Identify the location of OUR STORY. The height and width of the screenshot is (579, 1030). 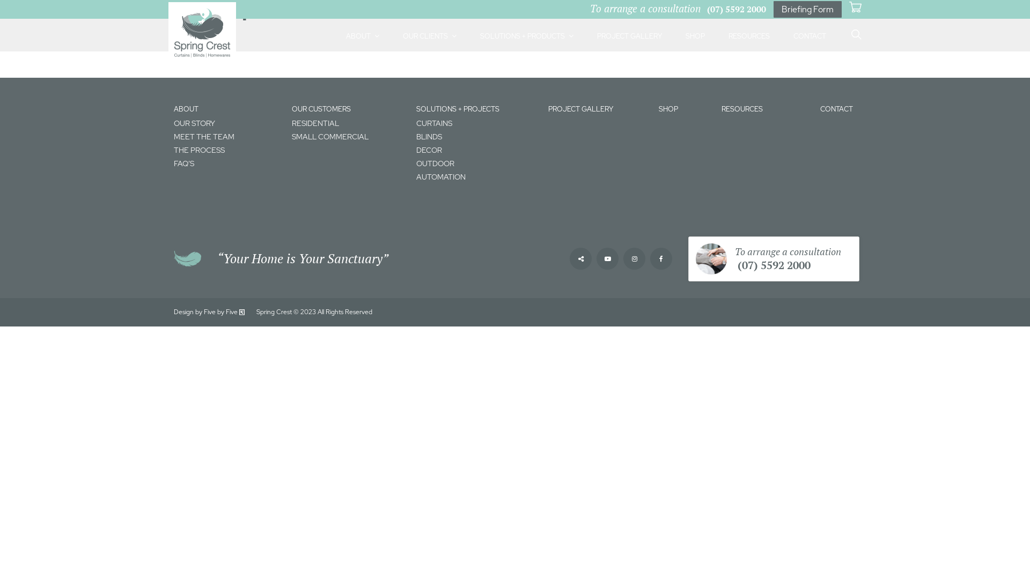
(227, 123).